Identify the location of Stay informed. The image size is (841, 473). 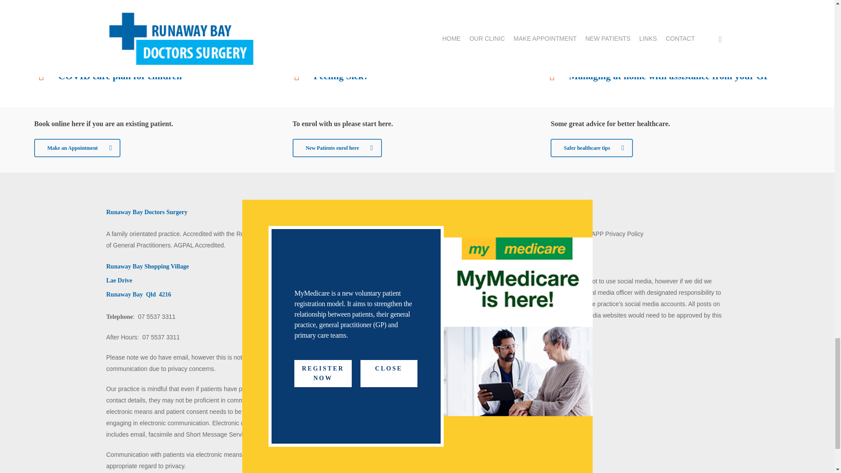
(343, 25).